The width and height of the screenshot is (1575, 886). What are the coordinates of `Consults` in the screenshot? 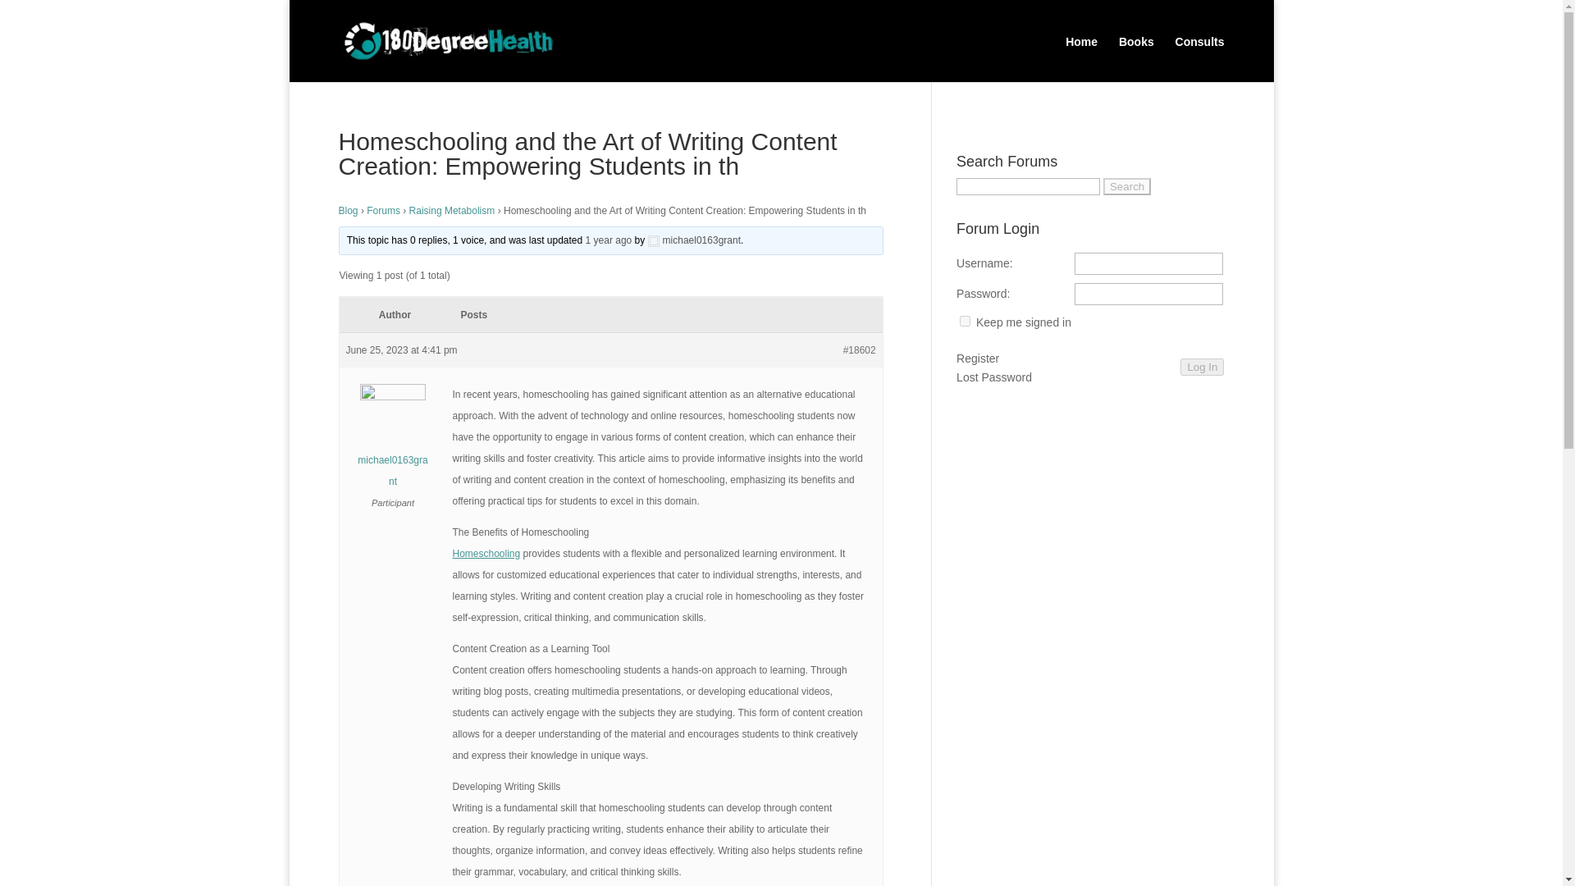 It's located at (1199, 53).